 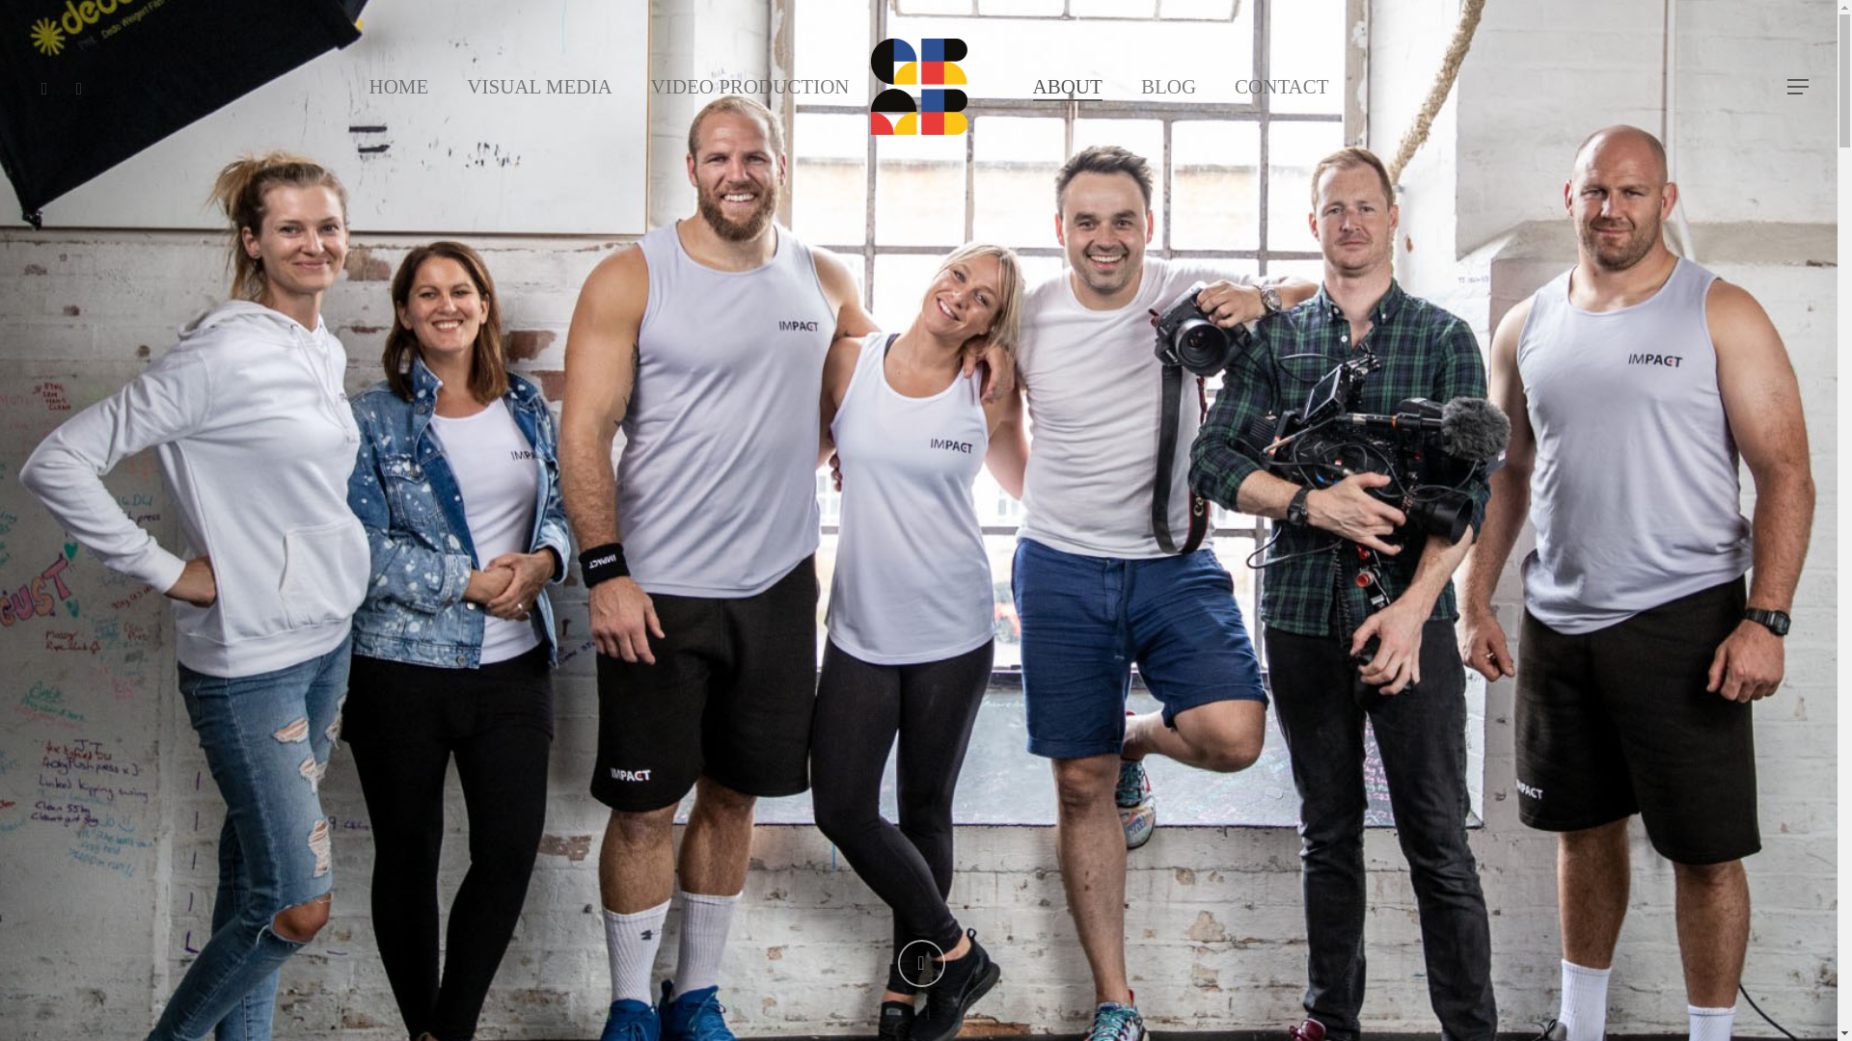 I want to click on BLOG, so click(x=1168, y=87).